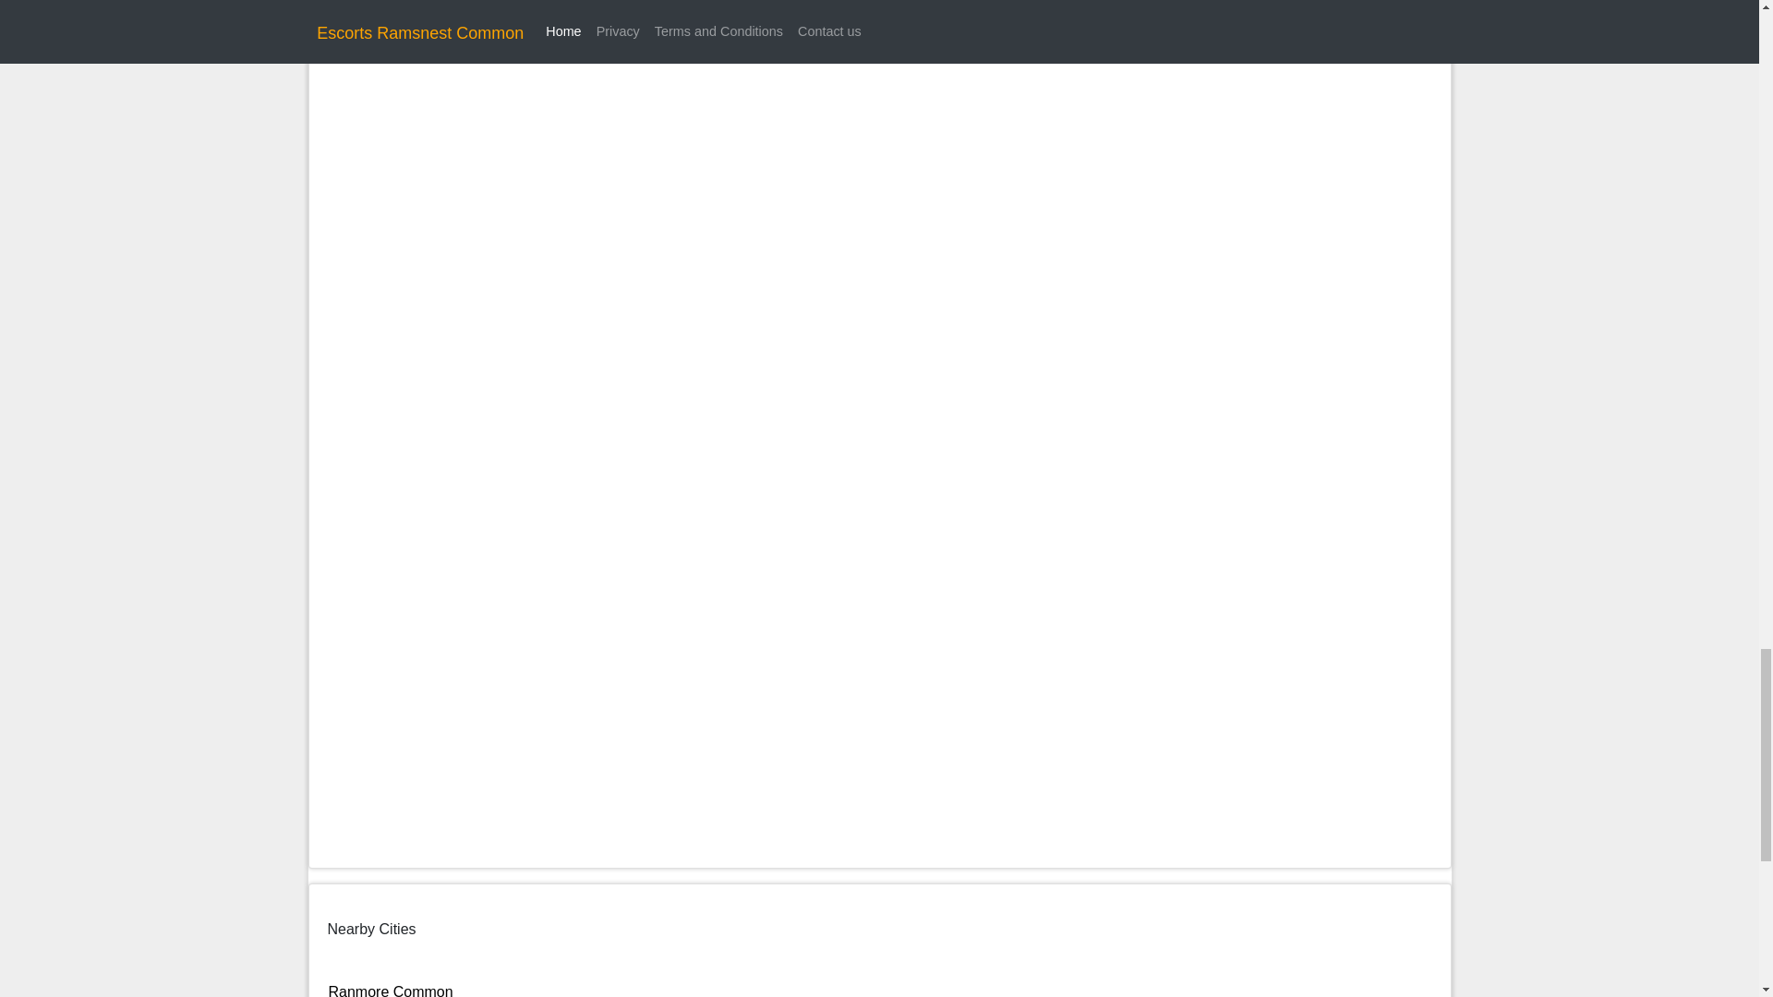 Image resolution: width=1773 pixels, height=997 pixels. What do you see at coordinates (391, 990) in the screenshot?
I see `Ranmore Common` at bounding box center [391, 990].